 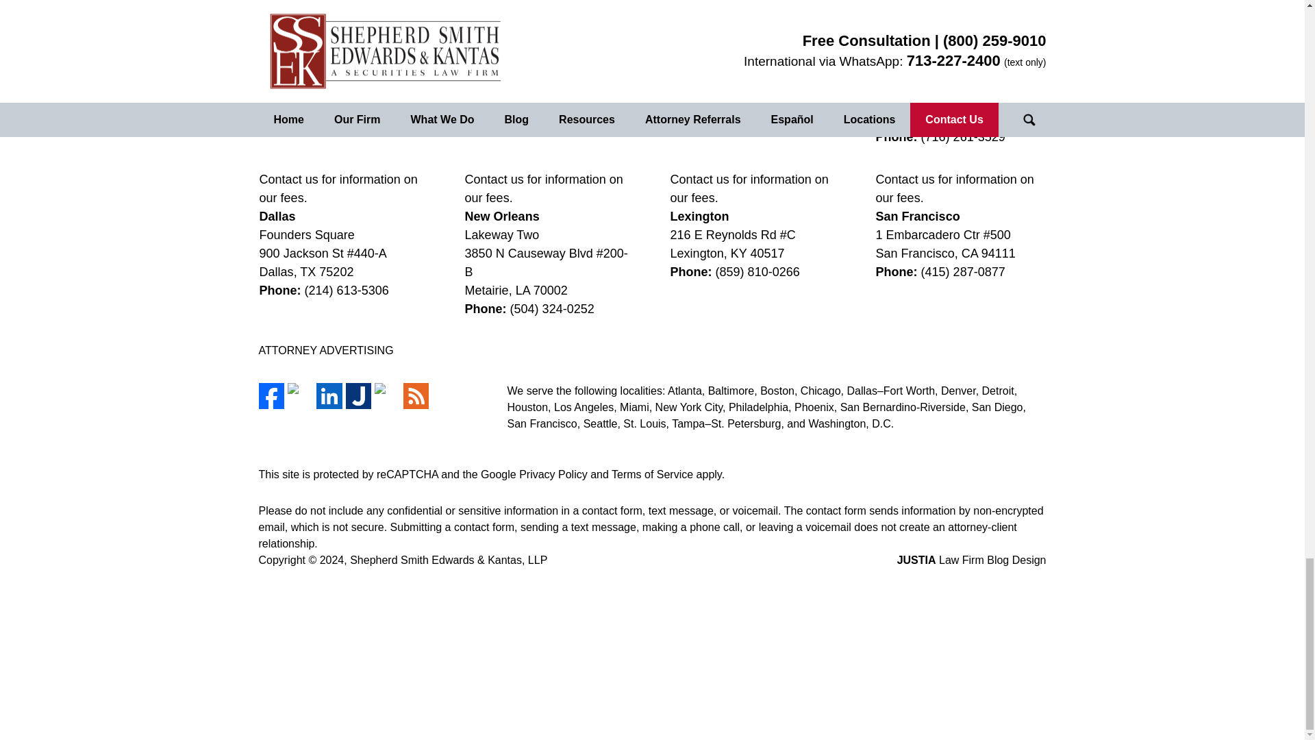 What do you see at coordinates (416, 396) in the screenshot?
I see `Feed` at bounding box center [416, 396].